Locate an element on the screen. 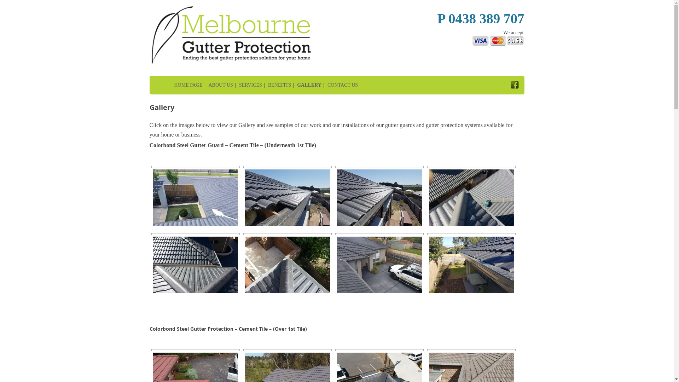  ABOUT US is located at coordinates (219, 85).